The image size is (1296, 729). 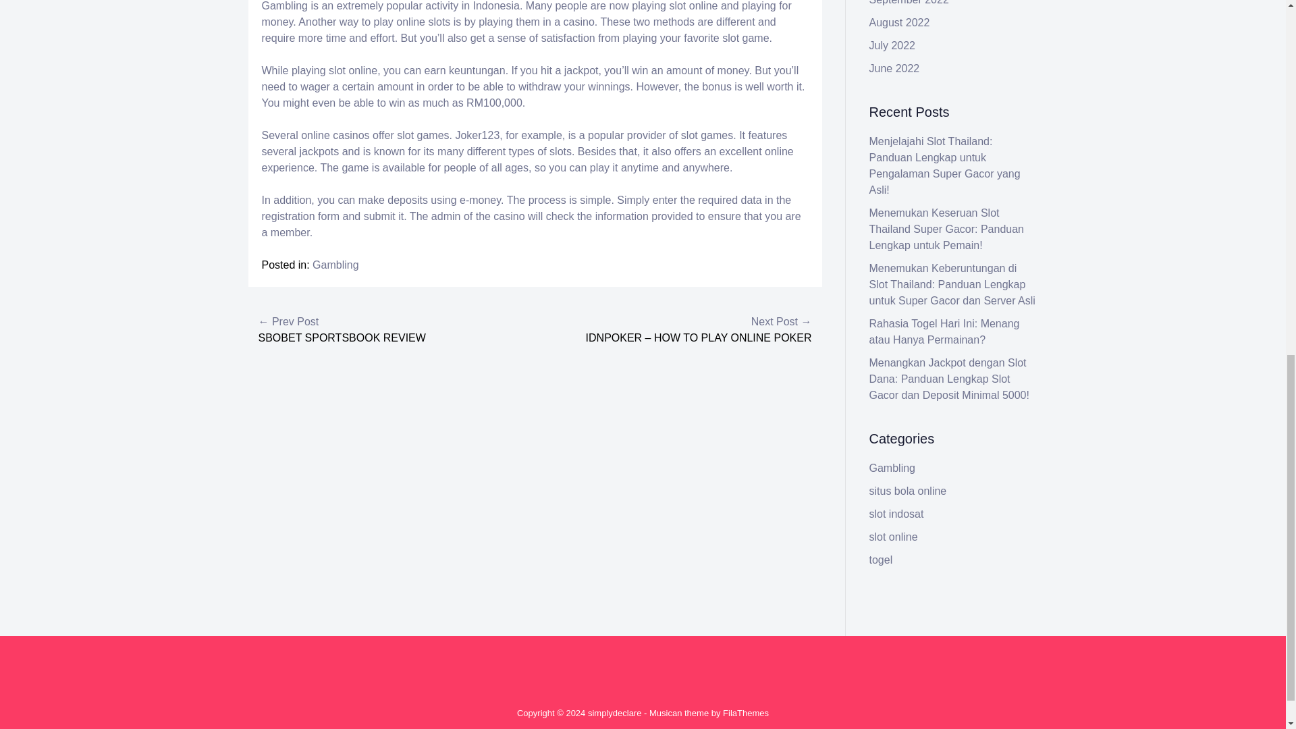 What do you see at coordinates (895, 68) in the screenshot?
I see `June 2022` at bounding box center [895, 68].